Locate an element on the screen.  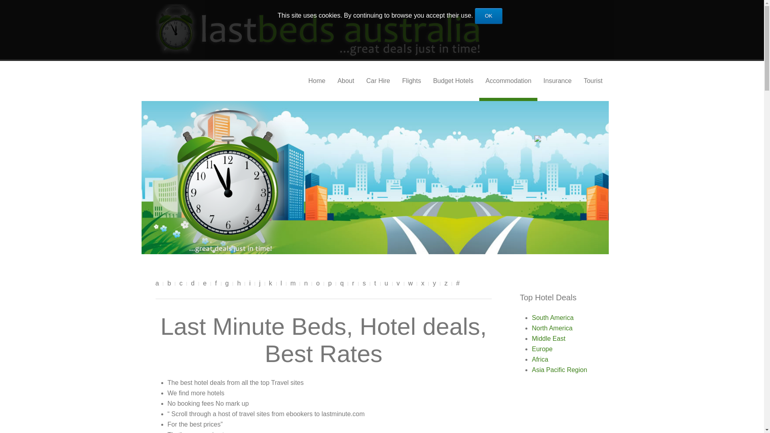
g is located at coordinates (227, 283).